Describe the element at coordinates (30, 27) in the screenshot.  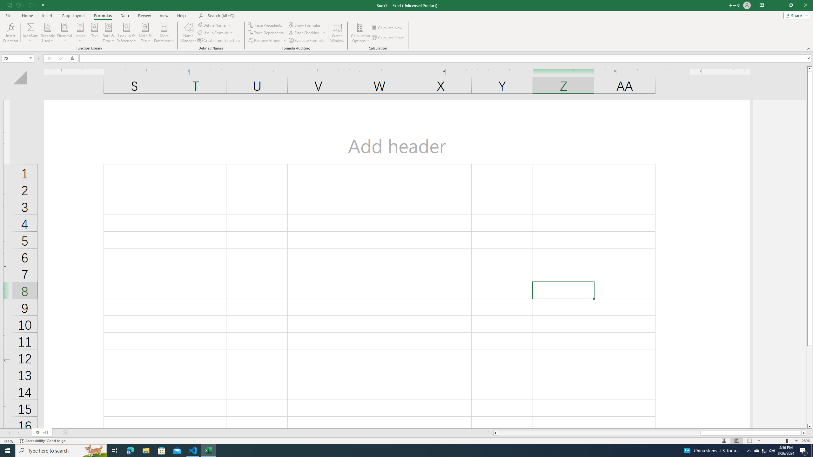
I see `Sum` at that location.